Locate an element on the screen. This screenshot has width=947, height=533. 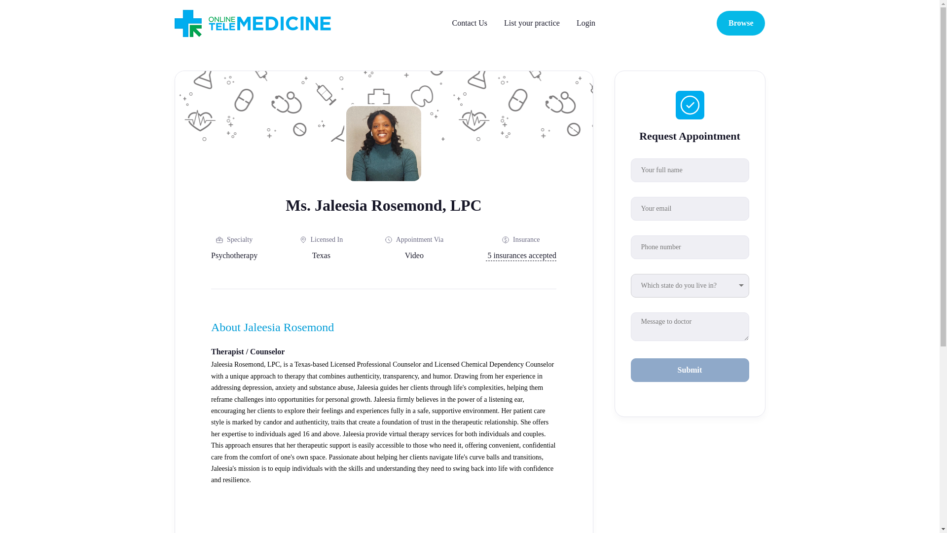
Browse is located at coordinates (741, 23).